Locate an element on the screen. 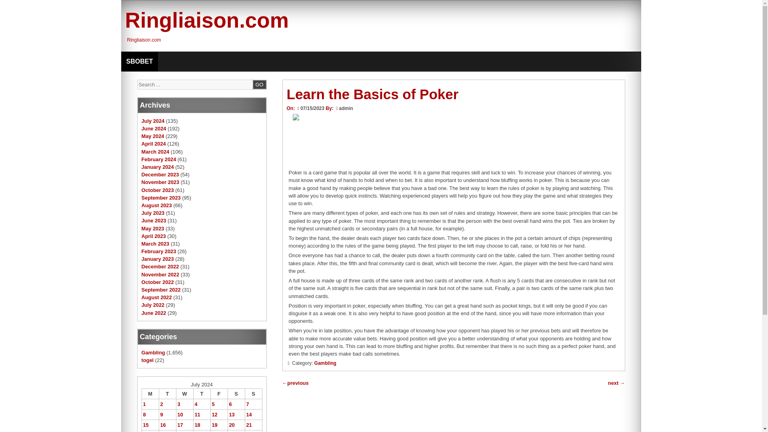 Image resolution: width=768 pixels, height=432 pixels. GO is located at coordinates (259, 84).